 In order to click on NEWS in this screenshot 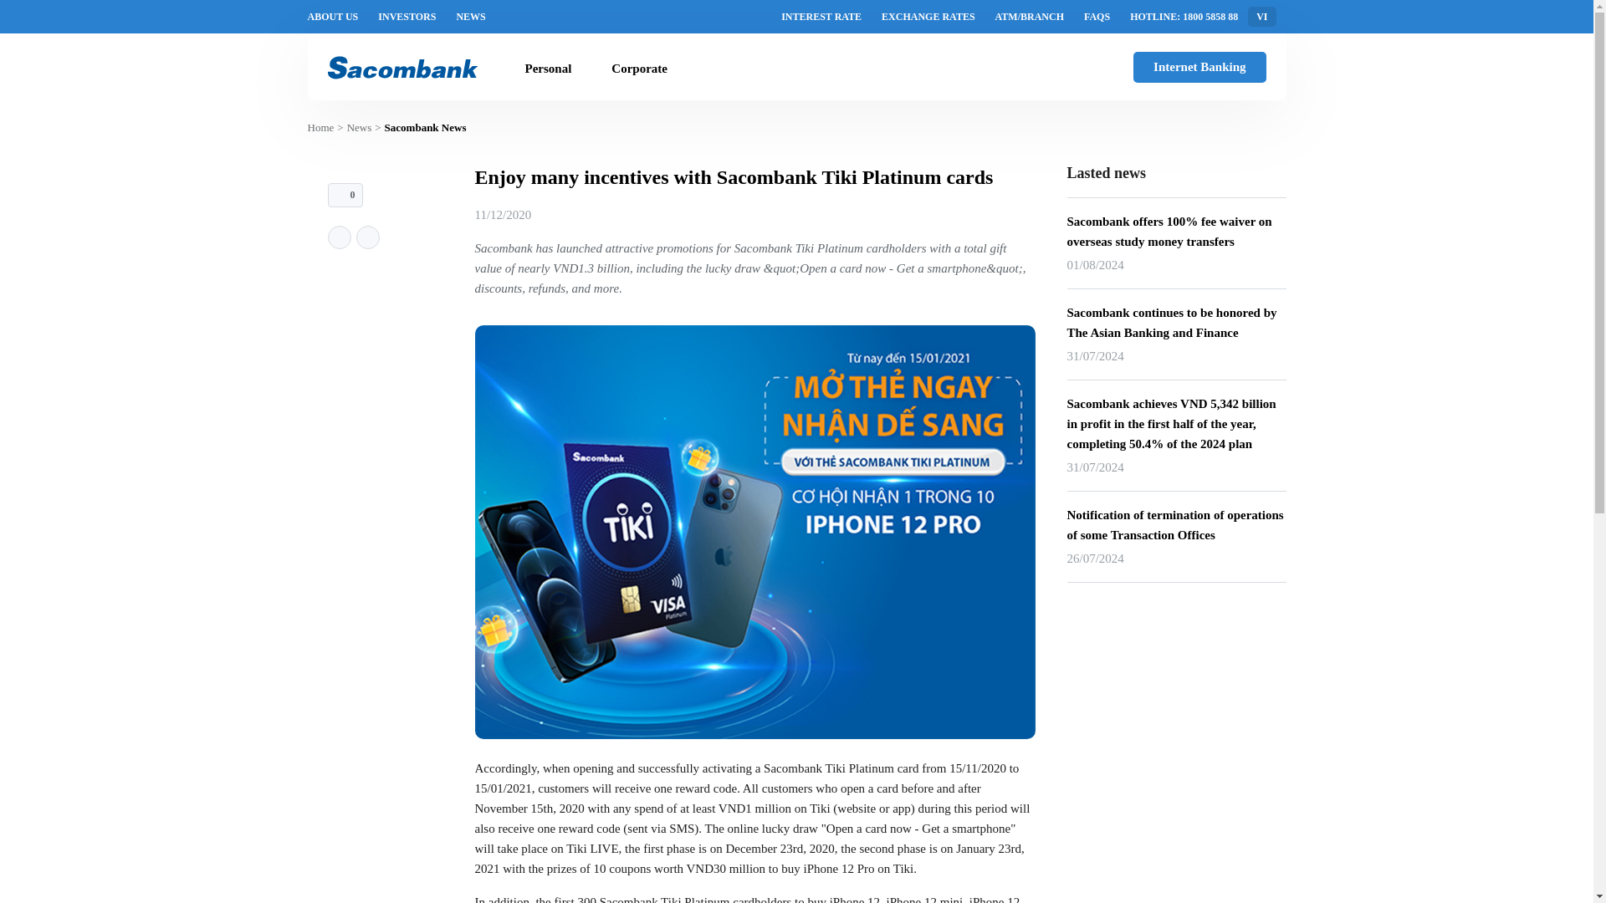, I will do `click(470, 17)`.